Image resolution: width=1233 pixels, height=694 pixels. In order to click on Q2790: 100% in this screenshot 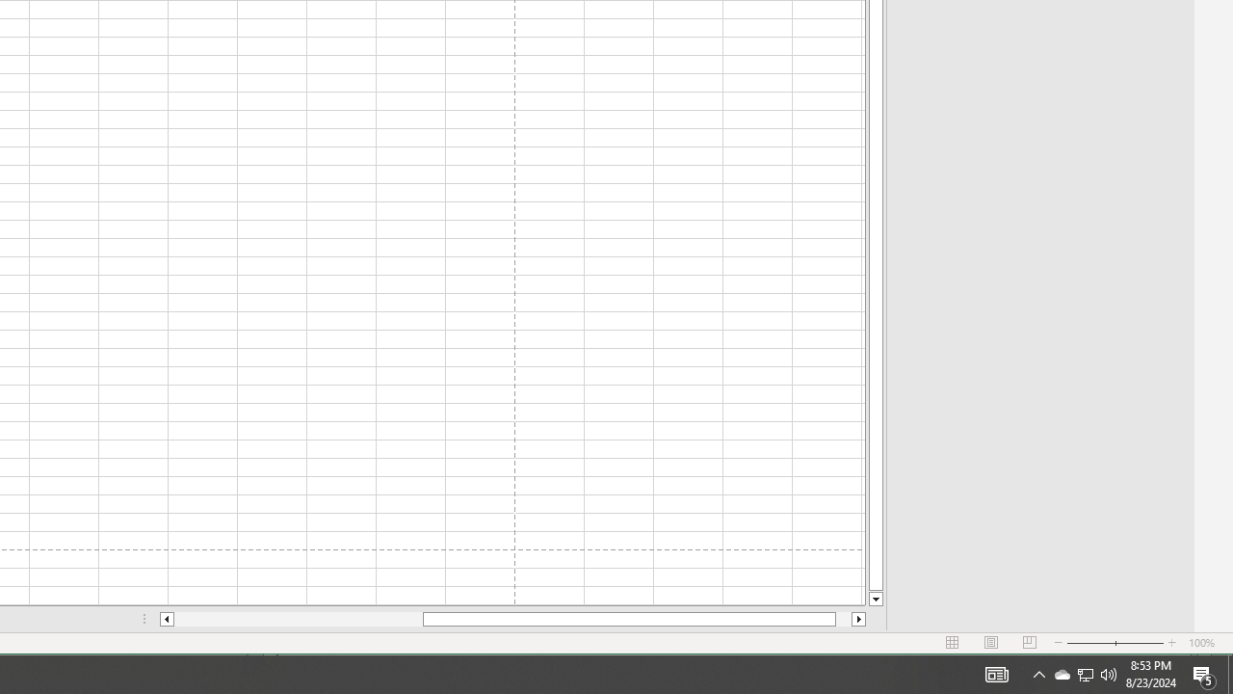, I will do `click(1109, 675)`.